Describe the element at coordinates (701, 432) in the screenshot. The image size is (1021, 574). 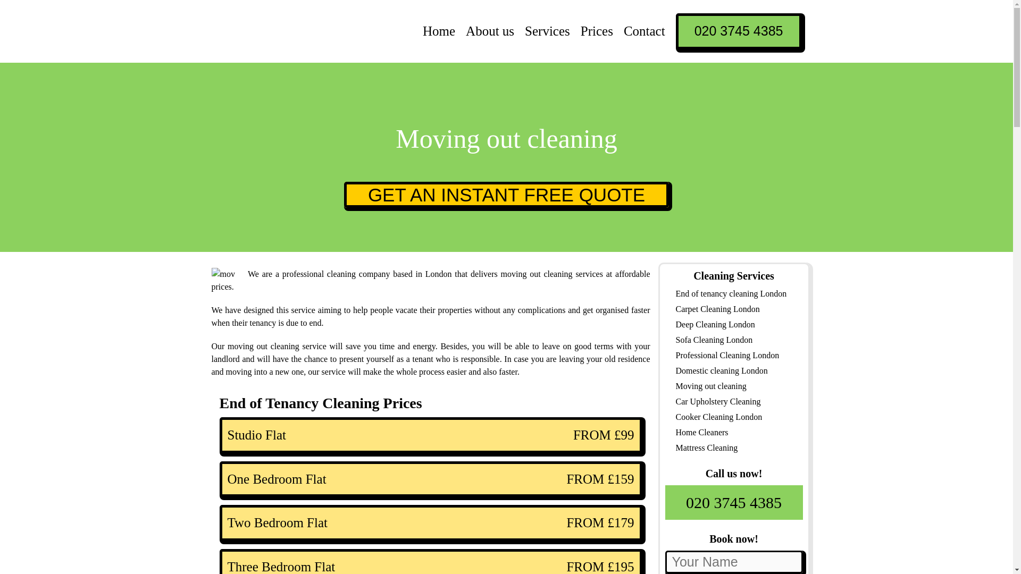
I see `Home Cleaners` at that location.